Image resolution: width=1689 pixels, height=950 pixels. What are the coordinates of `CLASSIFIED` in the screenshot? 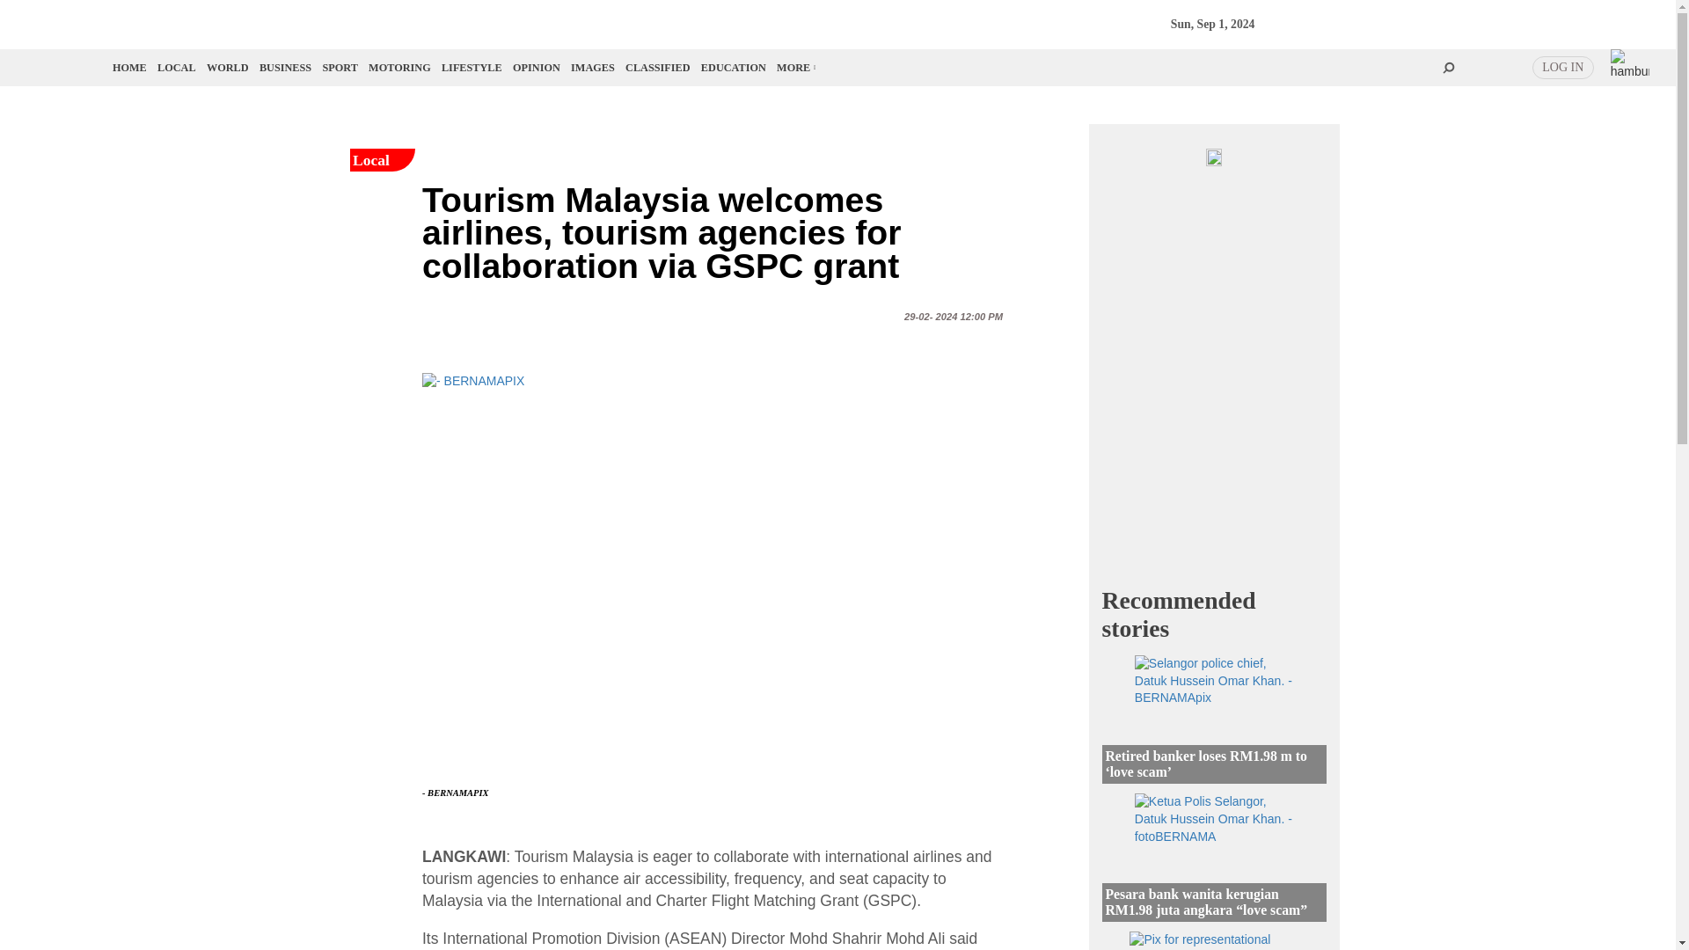 It's located at (658, 67).